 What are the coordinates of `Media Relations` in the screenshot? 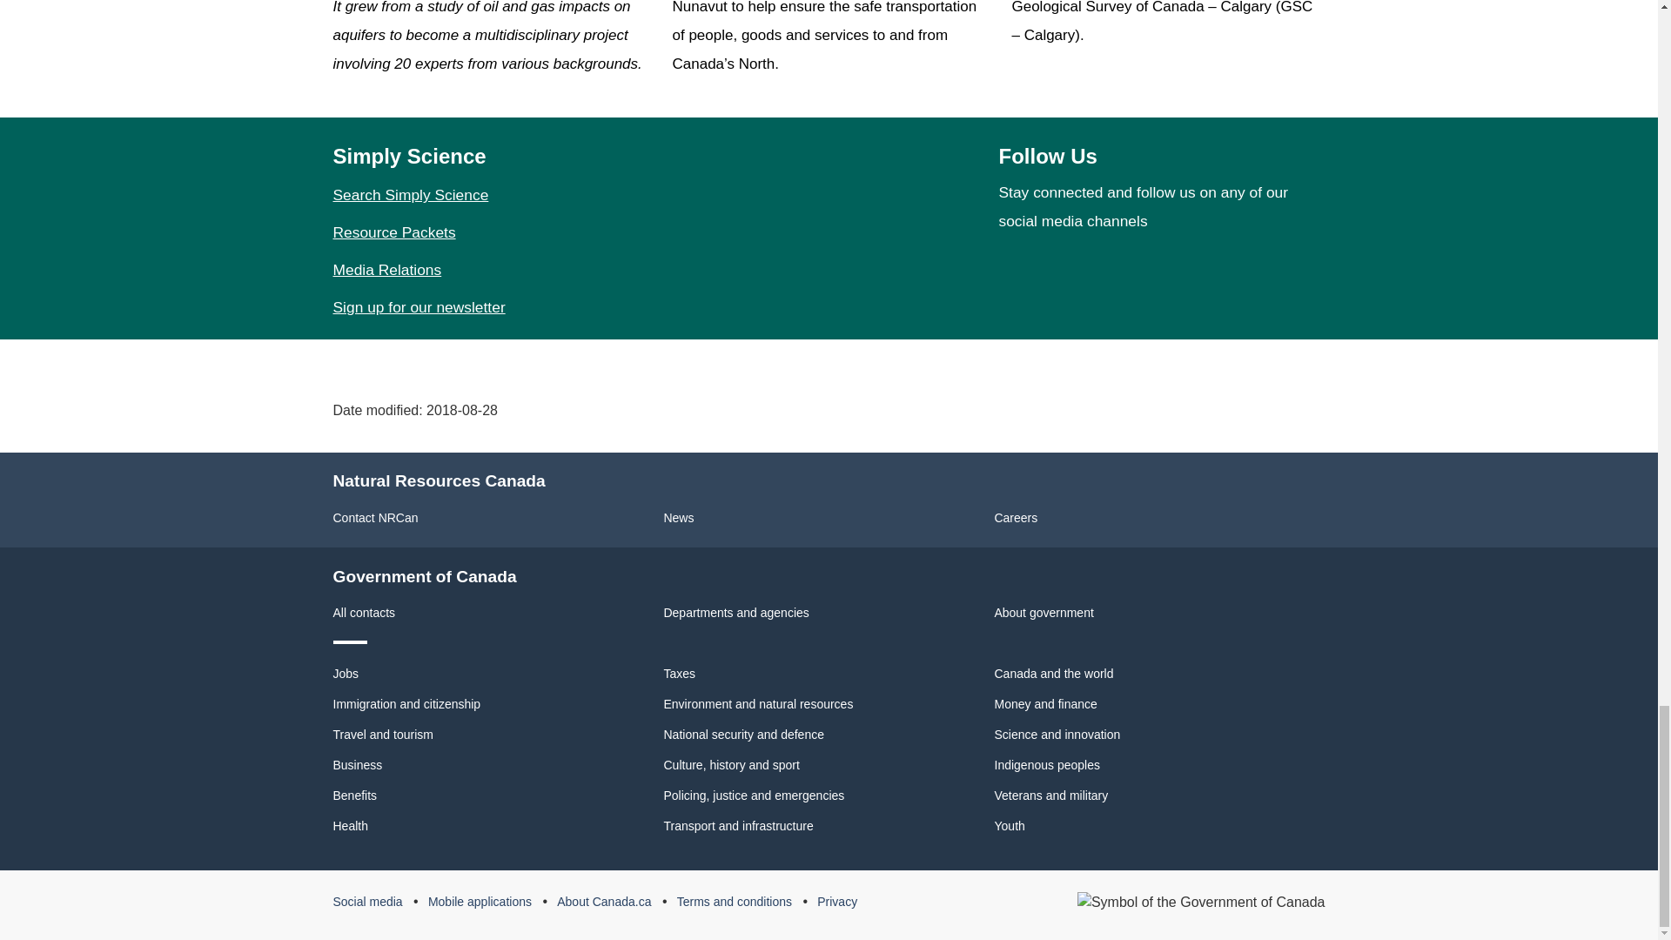 It's located at (386, 270).